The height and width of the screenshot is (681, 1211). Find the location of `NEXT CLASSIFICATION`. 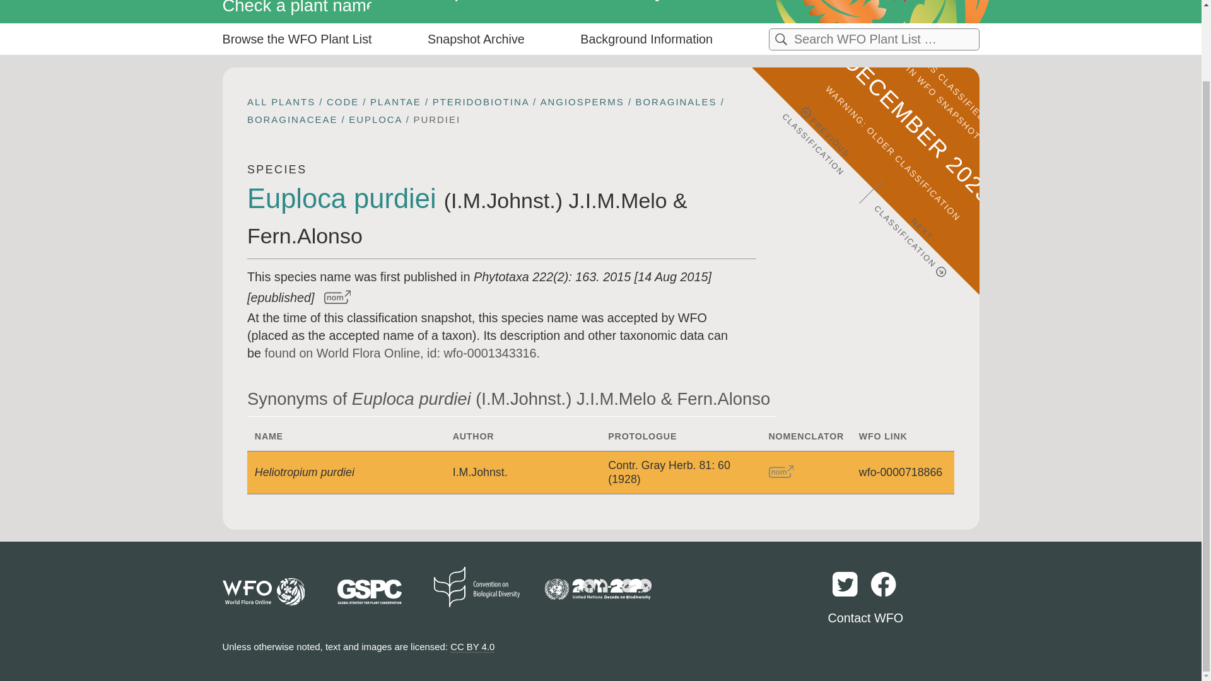

NEXT CLASSIFICATION is located at coordinates (920, 200).